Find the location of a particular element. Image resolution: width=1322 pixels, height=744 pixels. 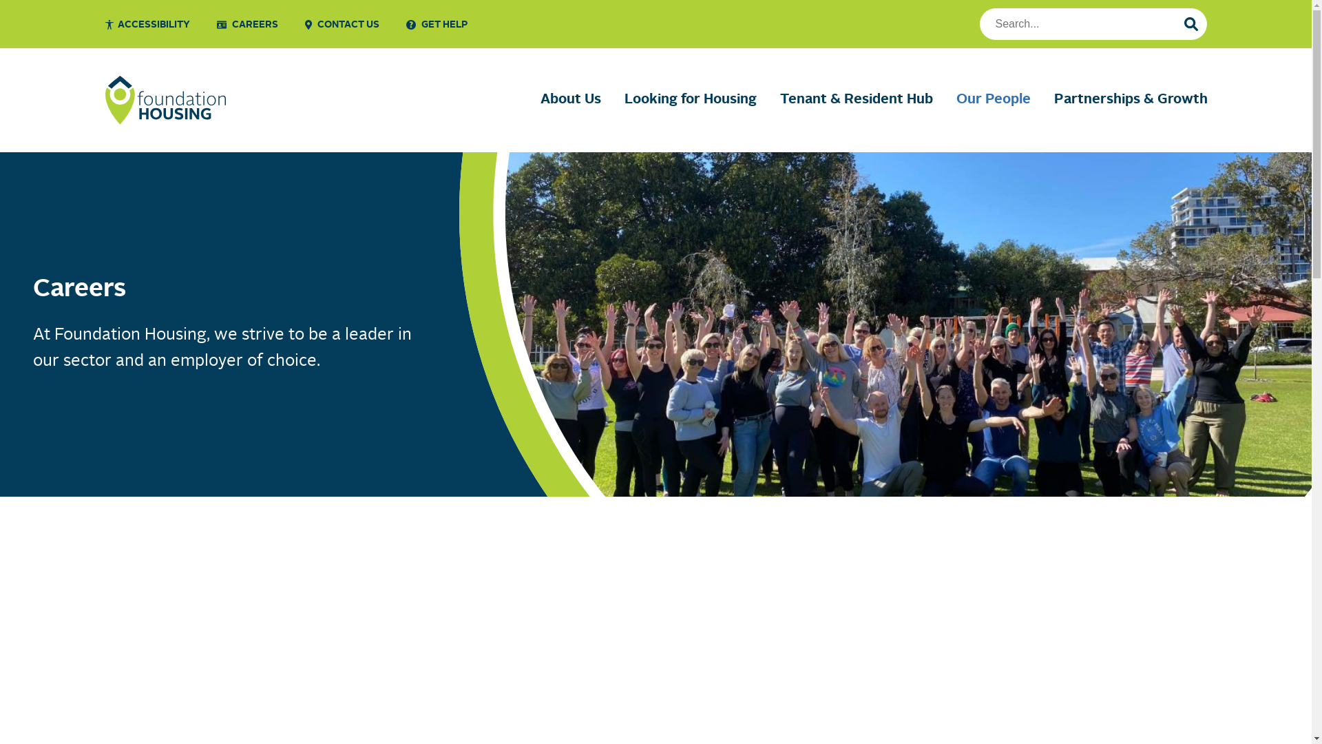

Our People is located at coordinates (994, 100).